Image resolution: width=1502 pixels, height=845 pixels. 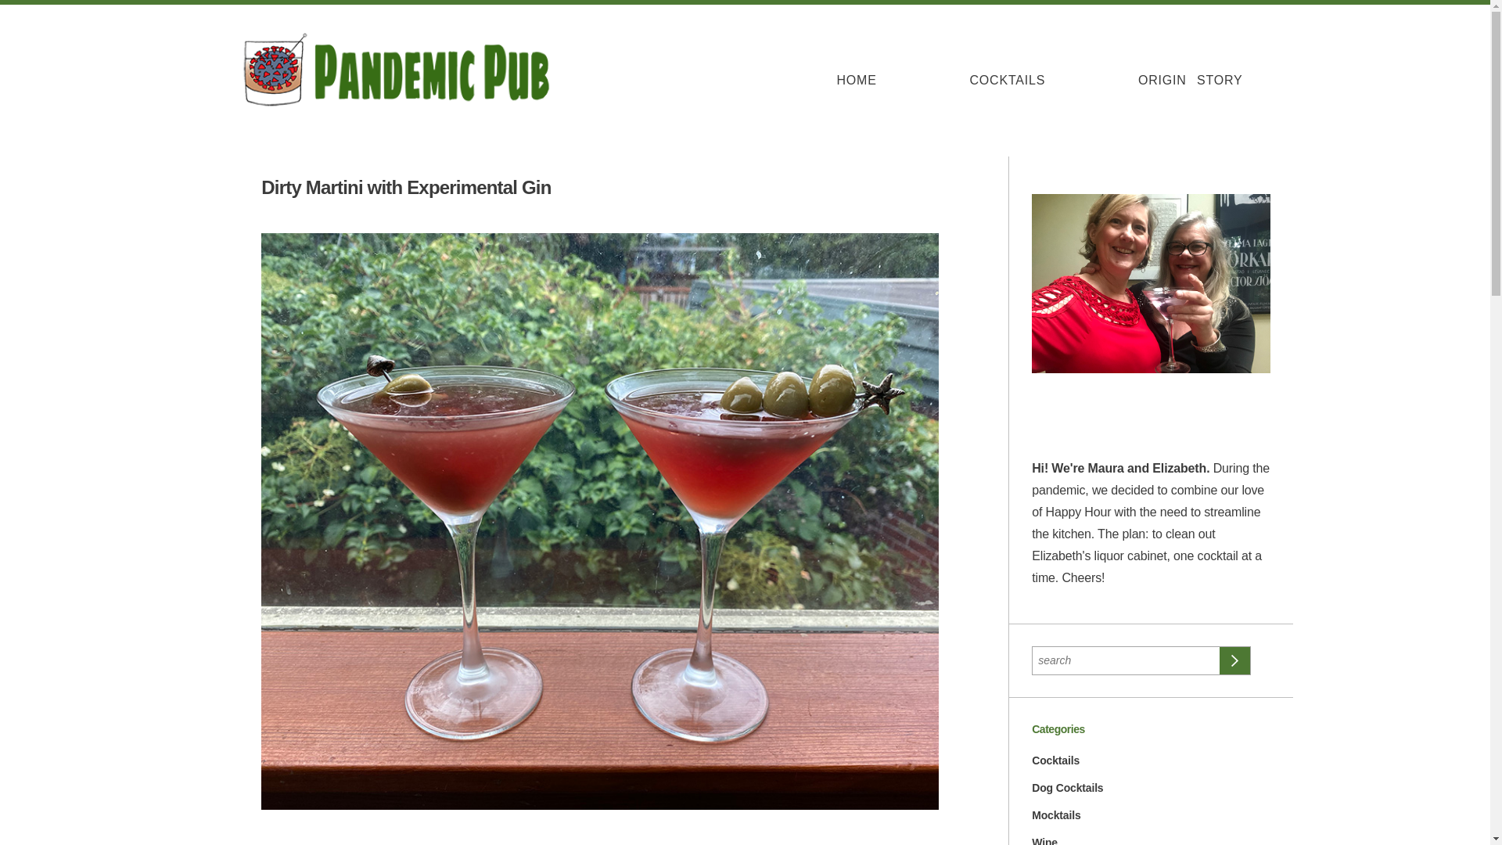 I want to click on Wine, so click(x=1044, y=840).